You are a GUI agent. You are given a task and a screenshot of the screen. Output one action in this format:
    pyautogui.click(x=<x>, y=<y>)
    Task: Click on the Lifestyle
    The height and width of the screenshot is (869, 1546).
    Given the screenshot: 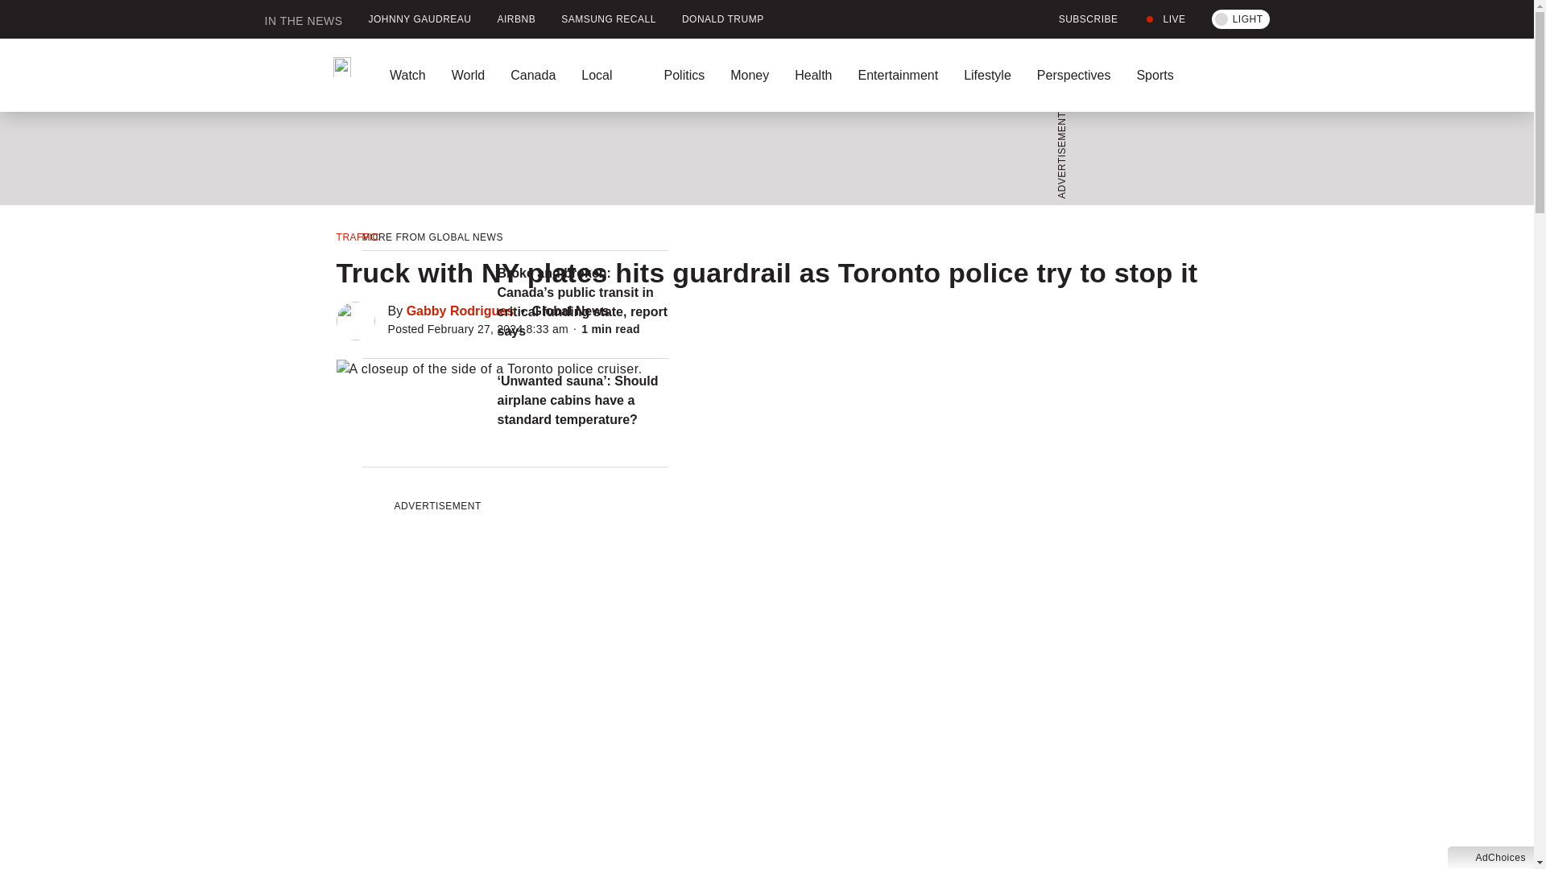 What is the action you would take?
    pyautogui.click(x=987, y=75)
    